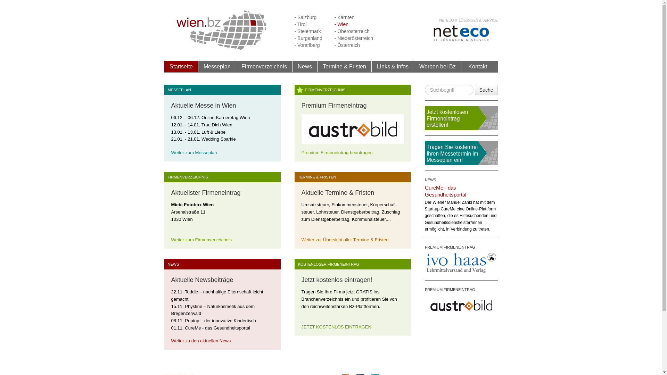 This screenshot has height=375, width=667. I want to click on - Steiermark, so click(308, 31).